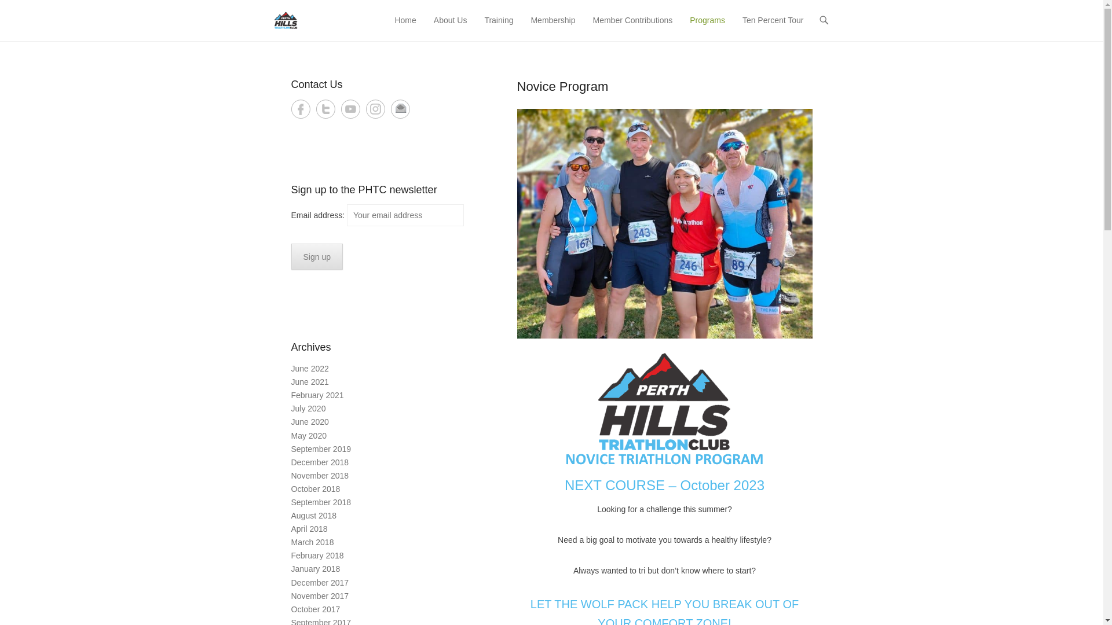  I want to click on January 2018, so click(315, 569).